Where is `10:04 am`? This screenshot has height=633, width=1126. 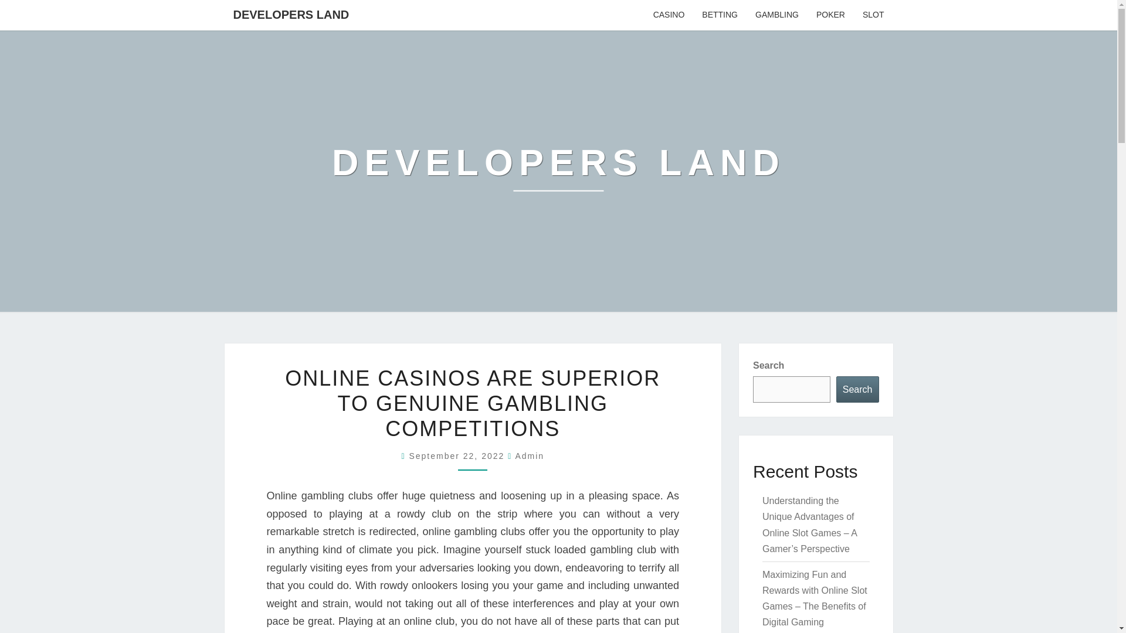
10:04 am is located at coordinates (457, 456).